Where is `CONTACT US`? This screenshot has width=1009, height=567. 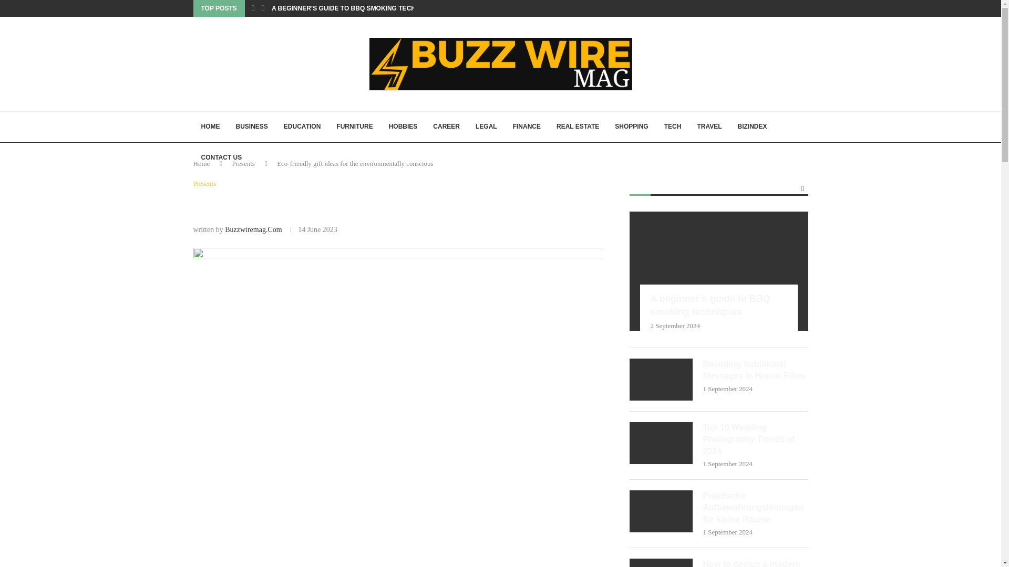
CONTACT US is located at coordinates (222, 157).